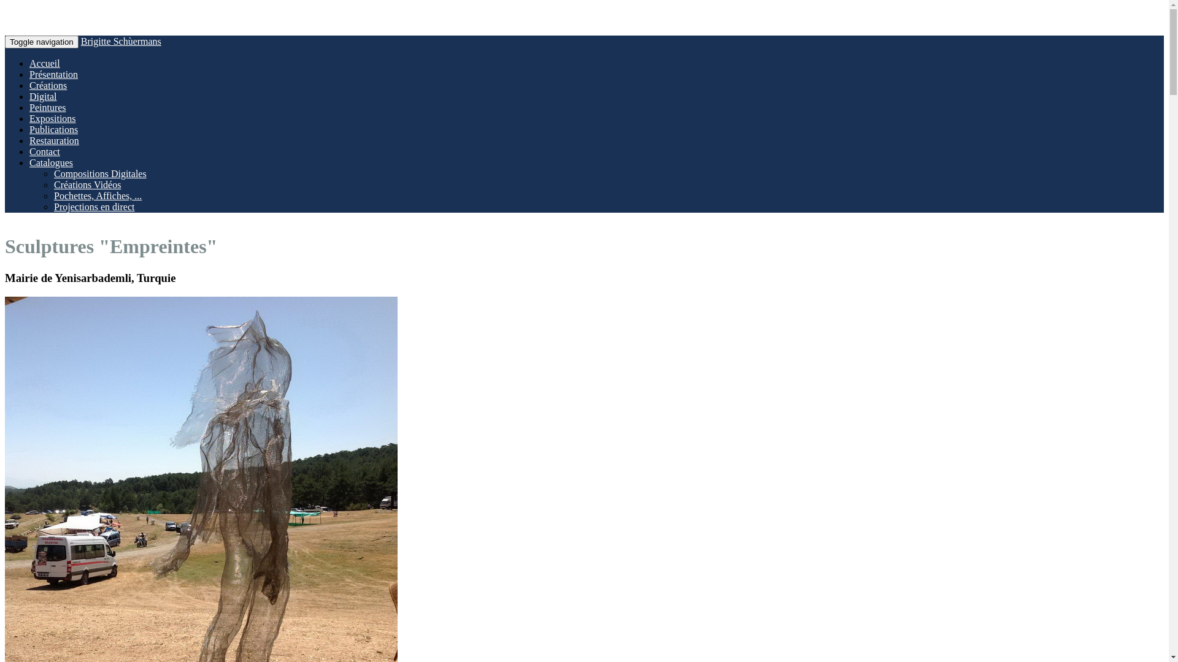 The width and height of the screenshot is (1178, 662). Describe the element at coordinates (45, 64) in the screenshot. I see `Accueil` at that location.